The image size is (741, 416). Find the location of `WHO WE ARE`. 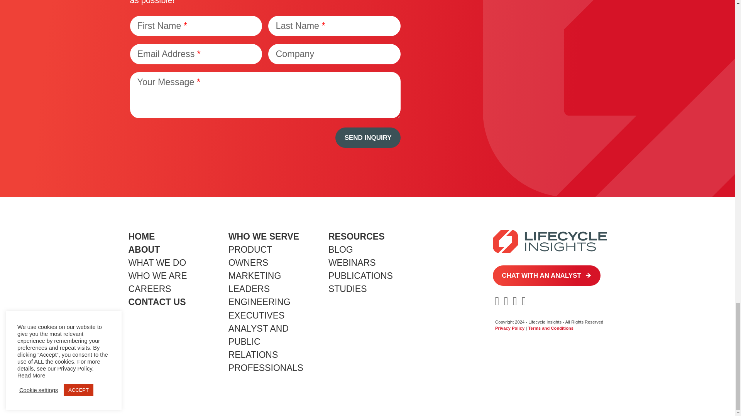

WHO WE ARE is located at coordinates (157, 276).